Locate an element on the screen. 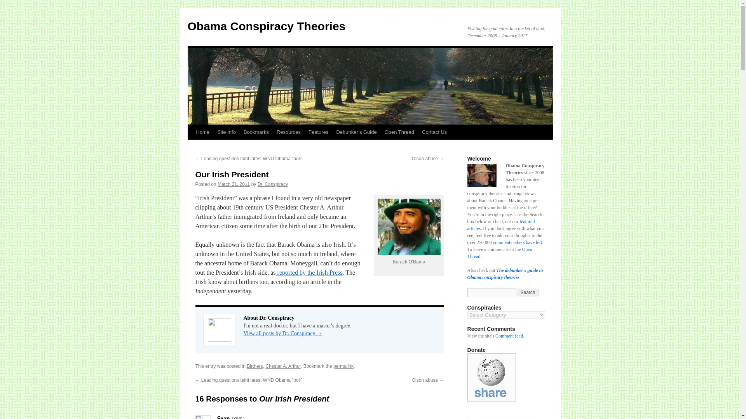  permalink is located at coordinates (343, 366).